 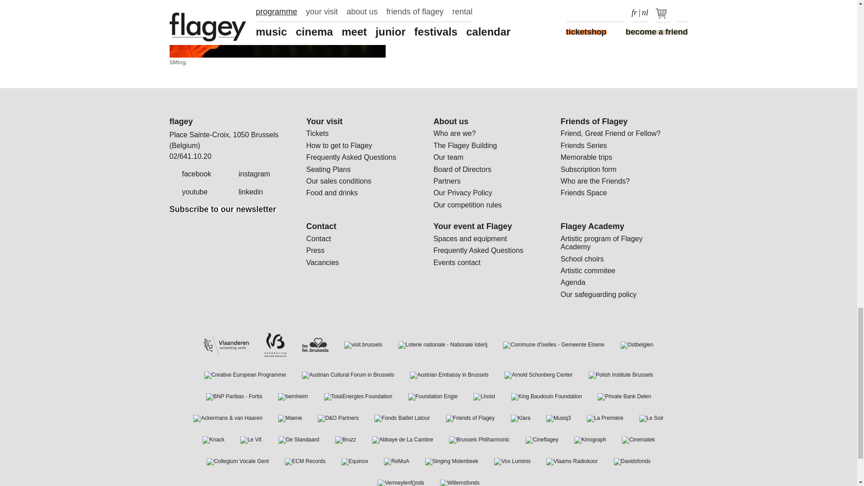 What do you see at coordinates (449, 375) in the screenshot?
I see `Austrian Embassy in Brussels` at bounding box center [449, 375].